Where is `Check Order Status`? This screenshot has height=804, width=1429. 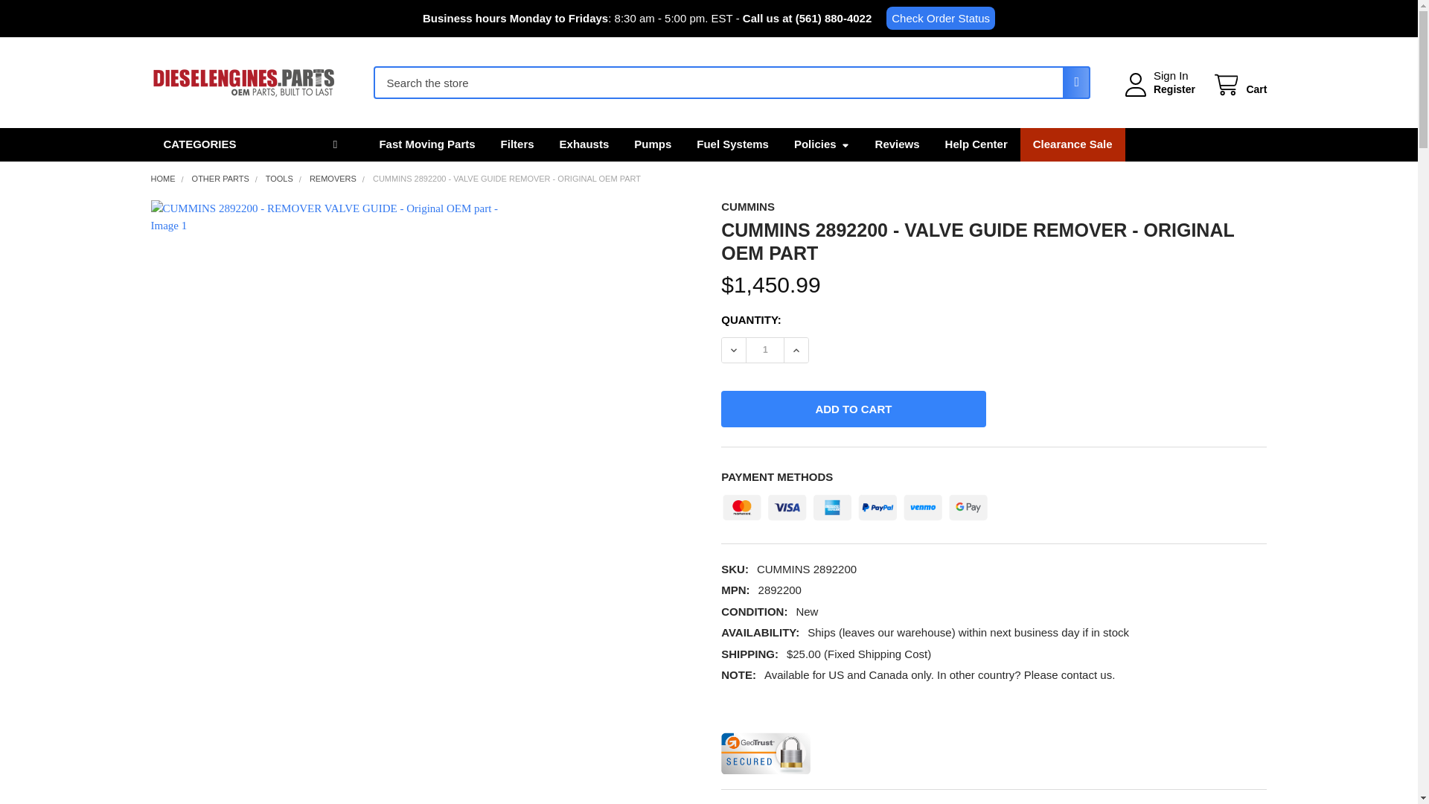
Check Order Status is located at coordinates (940, 18).